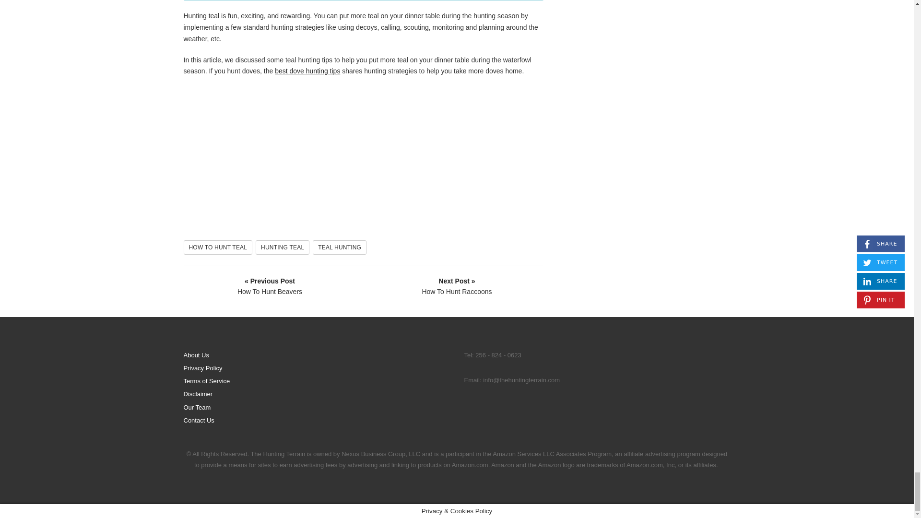 This screenshot has width=921, height=518. Describe the element at coordinates (340, 247) in the screenshot. I see `teal hunting Tag` at that location.